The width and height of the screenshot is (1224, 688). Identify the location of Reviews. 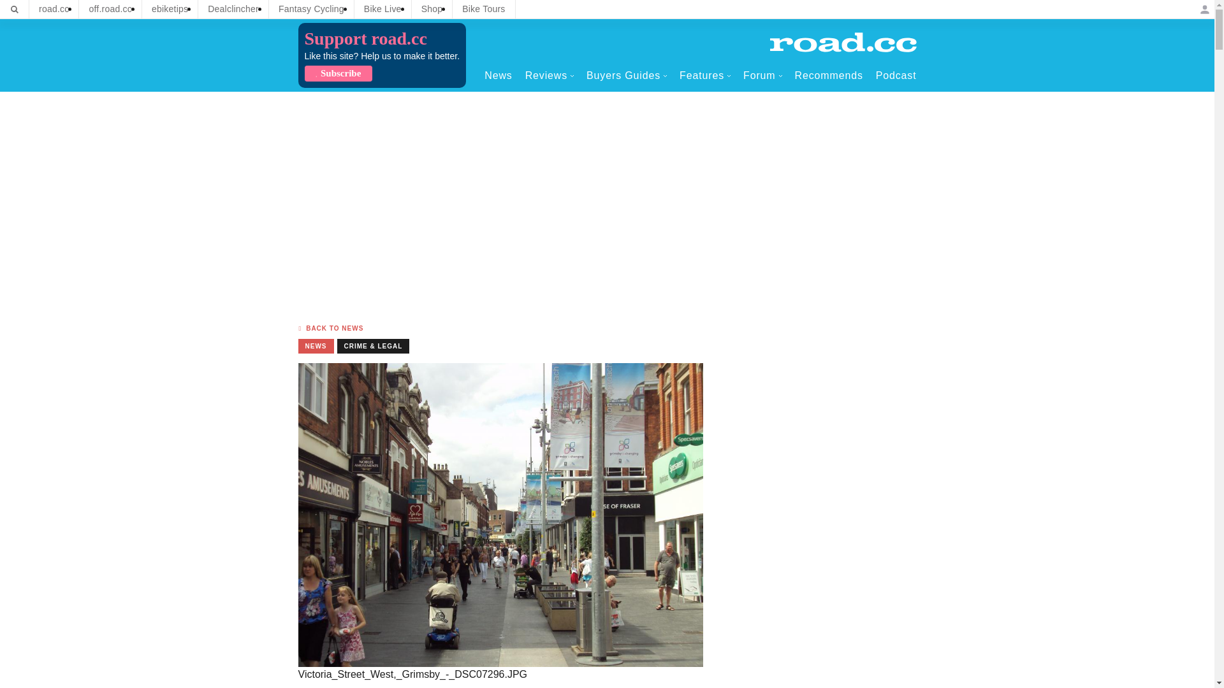
(550, 75).